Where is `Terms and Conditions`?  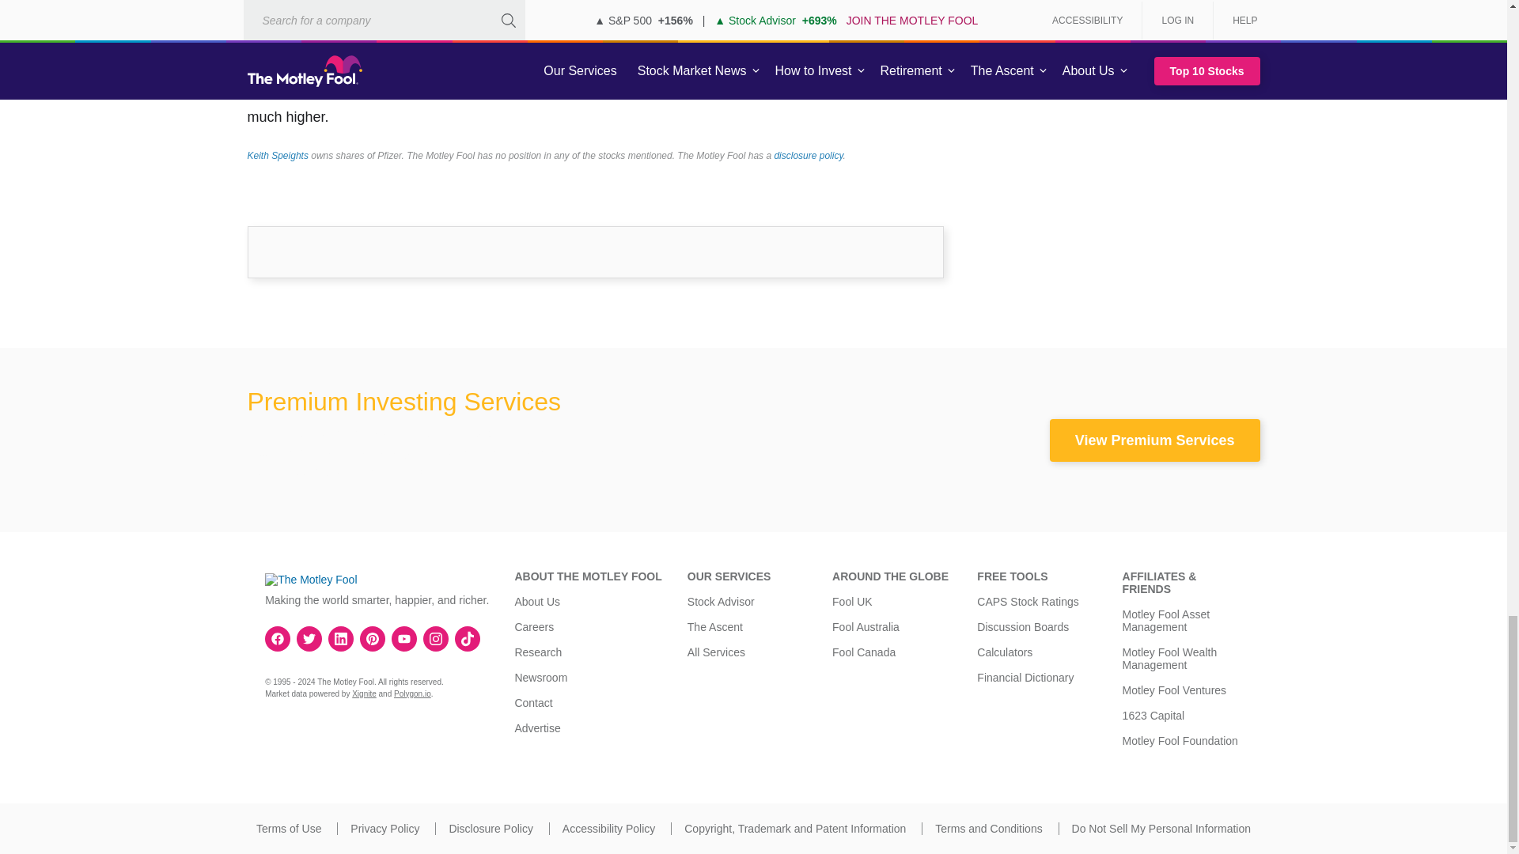
Terms and Conditions is located at coordinates (989, 829).